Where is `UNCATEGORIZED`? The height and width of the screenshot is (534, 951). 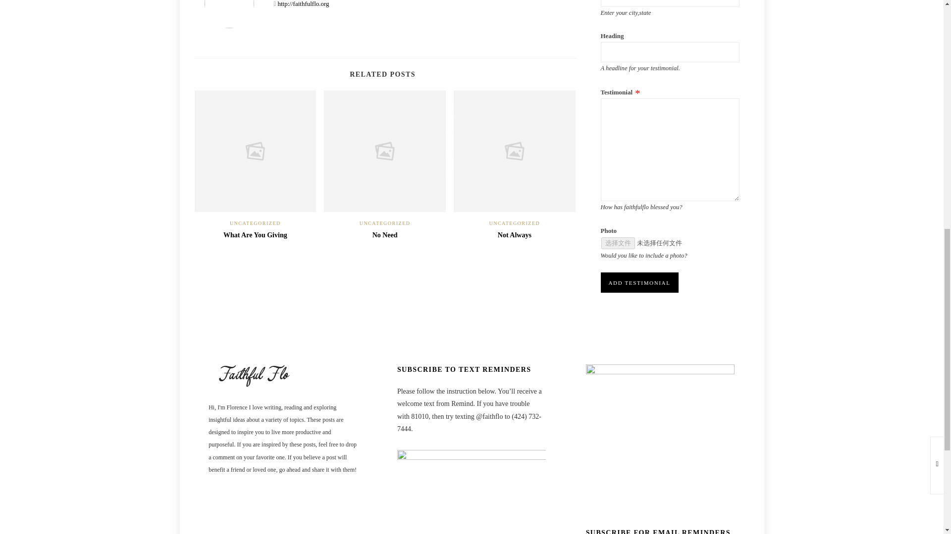 UNCATEGORIZED is located at coordinates (514, 223).